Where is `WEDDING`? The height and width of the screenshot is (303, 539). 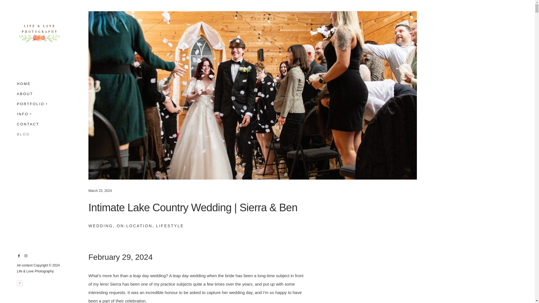
WEDDING is located at coordinates (101, 226).